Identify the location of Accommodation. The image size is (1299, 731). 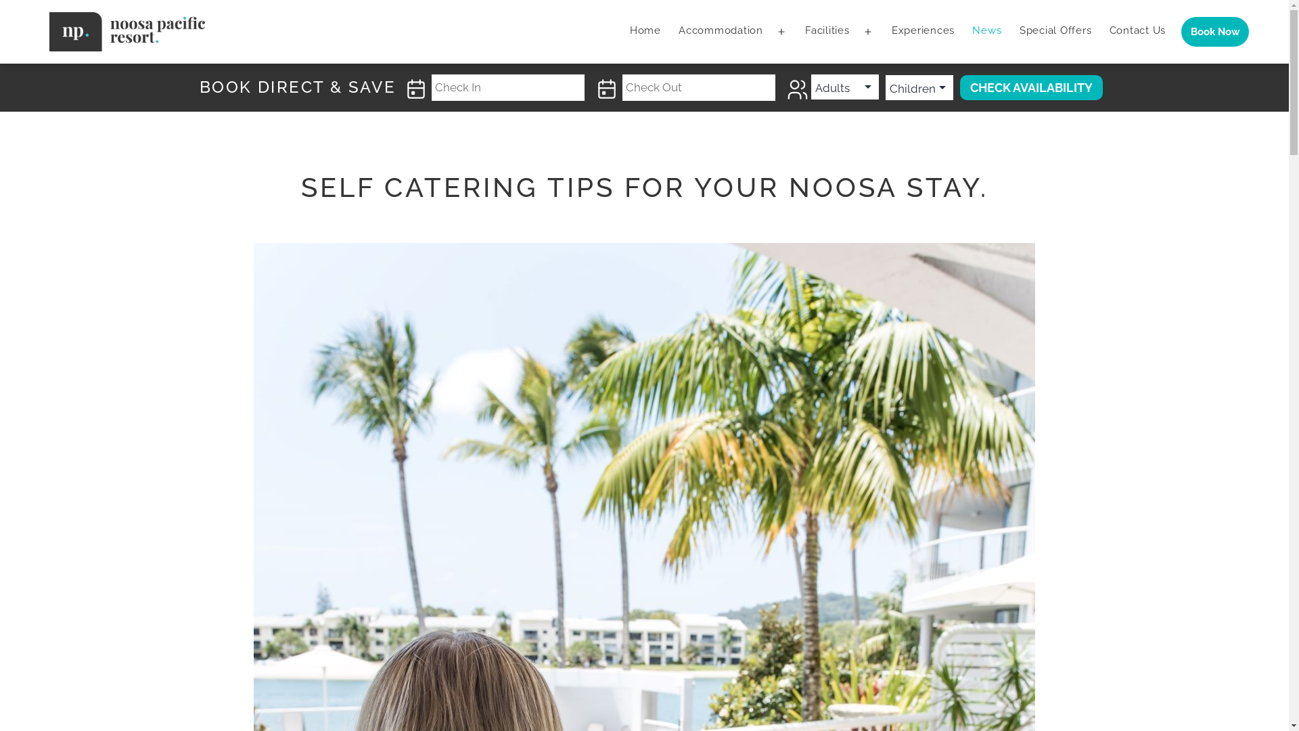
(721, 32).